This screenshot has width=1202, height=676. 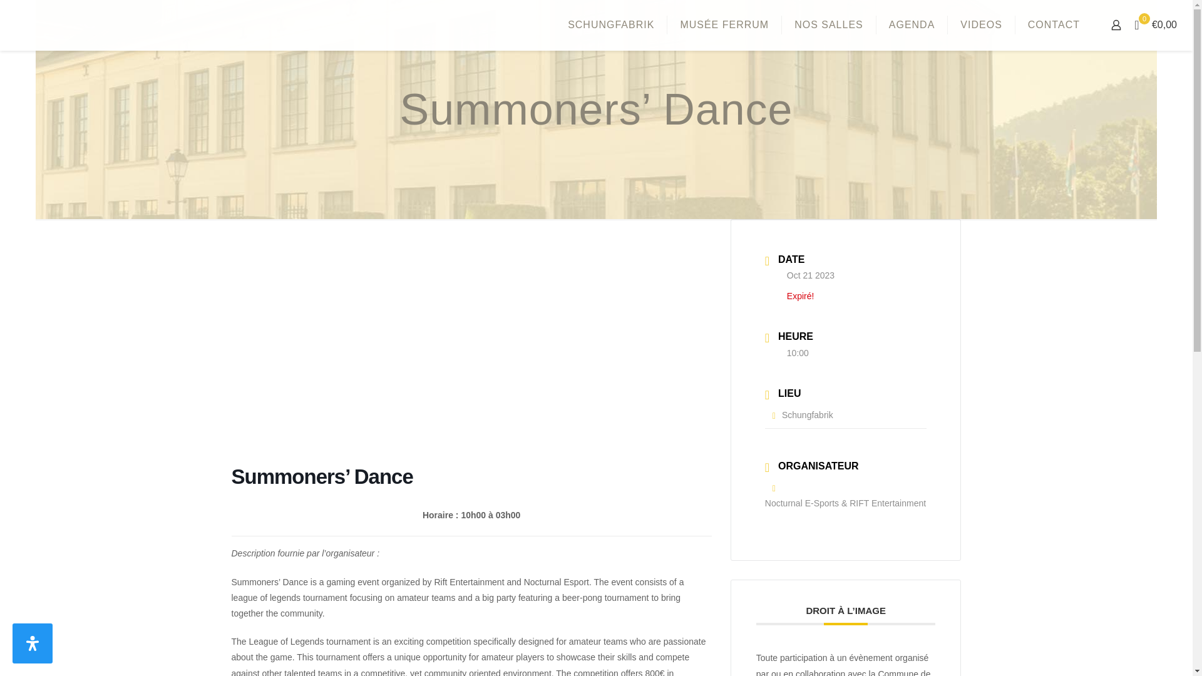 What do you see at coordinates (1054, 25) in the screenshot?
I see `CONTACT` at bounding box center [1054, 25].